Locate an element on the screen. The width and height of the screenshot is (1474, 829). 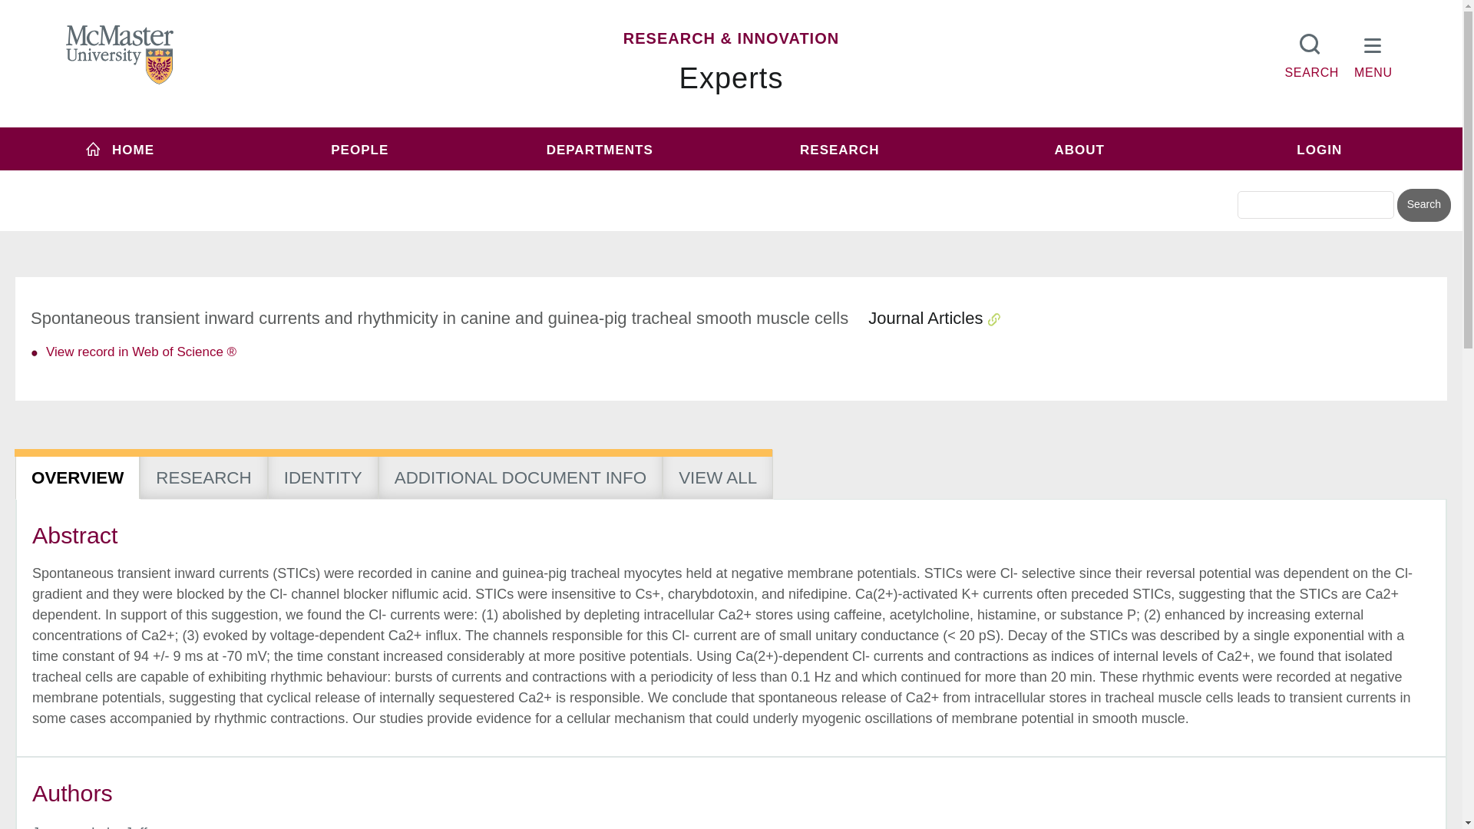
Experts is located at coordinates (732, 78).